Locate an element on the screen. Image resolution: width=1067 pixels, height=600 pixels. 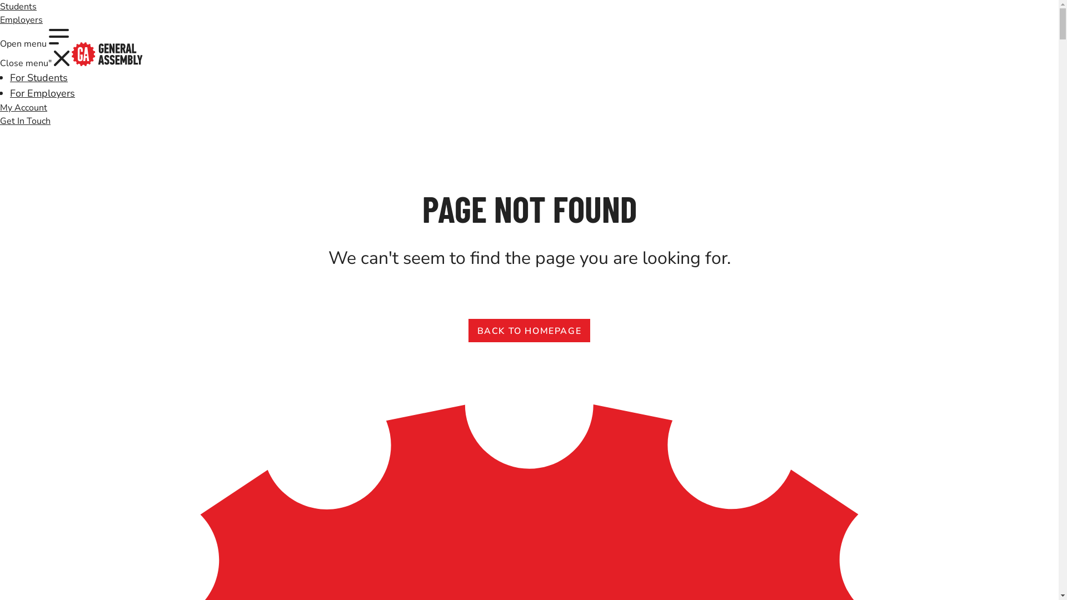
Get In Touch is located at coordinates (34, 48).